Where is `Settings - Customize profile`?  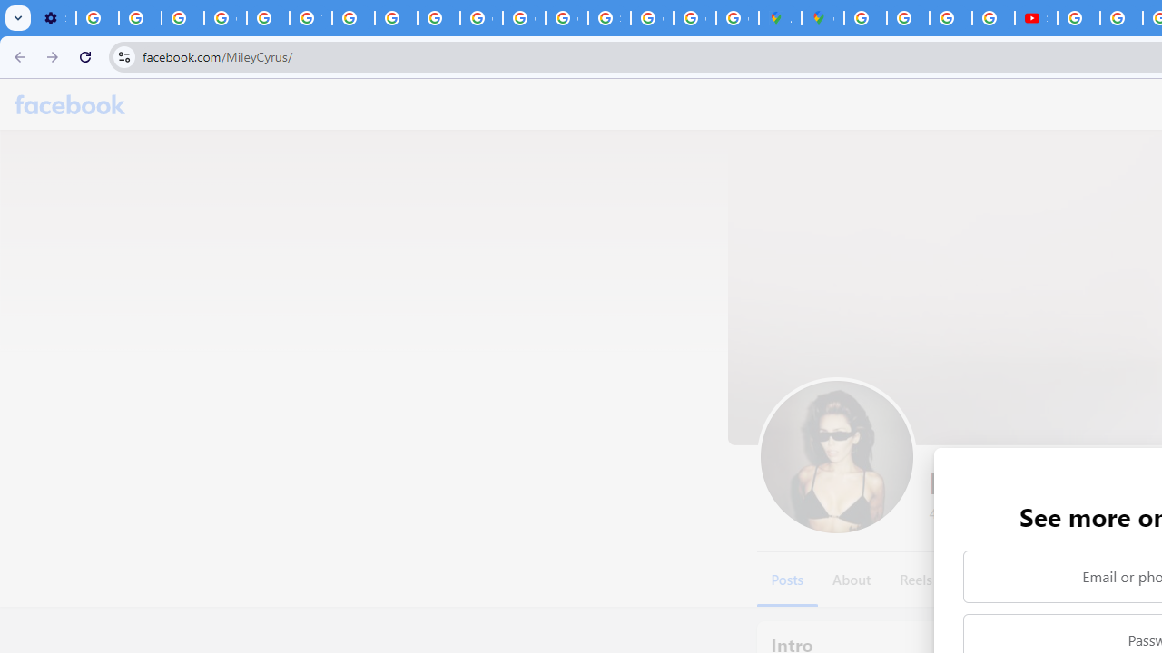 Settings - Customize profile is located at coordinates (54, 18).